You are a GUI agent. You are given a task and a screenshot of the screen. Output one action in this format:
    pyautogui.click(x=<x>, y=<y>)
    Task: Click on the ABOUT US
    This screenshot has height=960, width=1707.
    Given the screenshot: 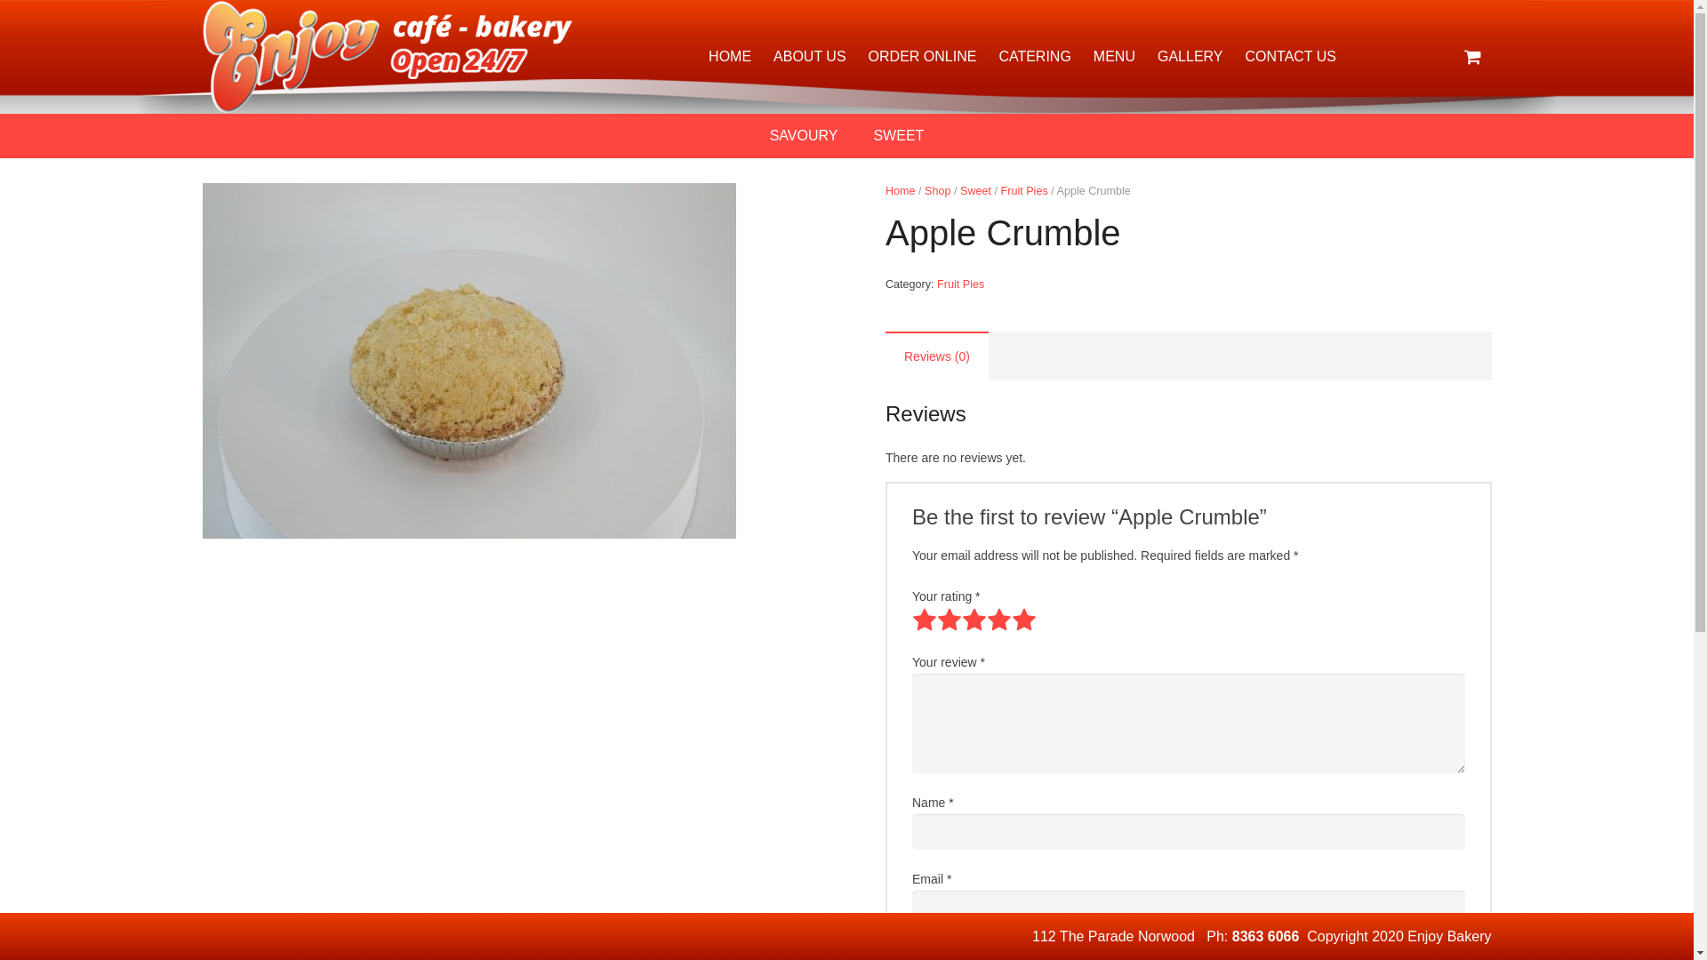 What is the action you would take?
    pyautogui.click(x=810, y=57)
    